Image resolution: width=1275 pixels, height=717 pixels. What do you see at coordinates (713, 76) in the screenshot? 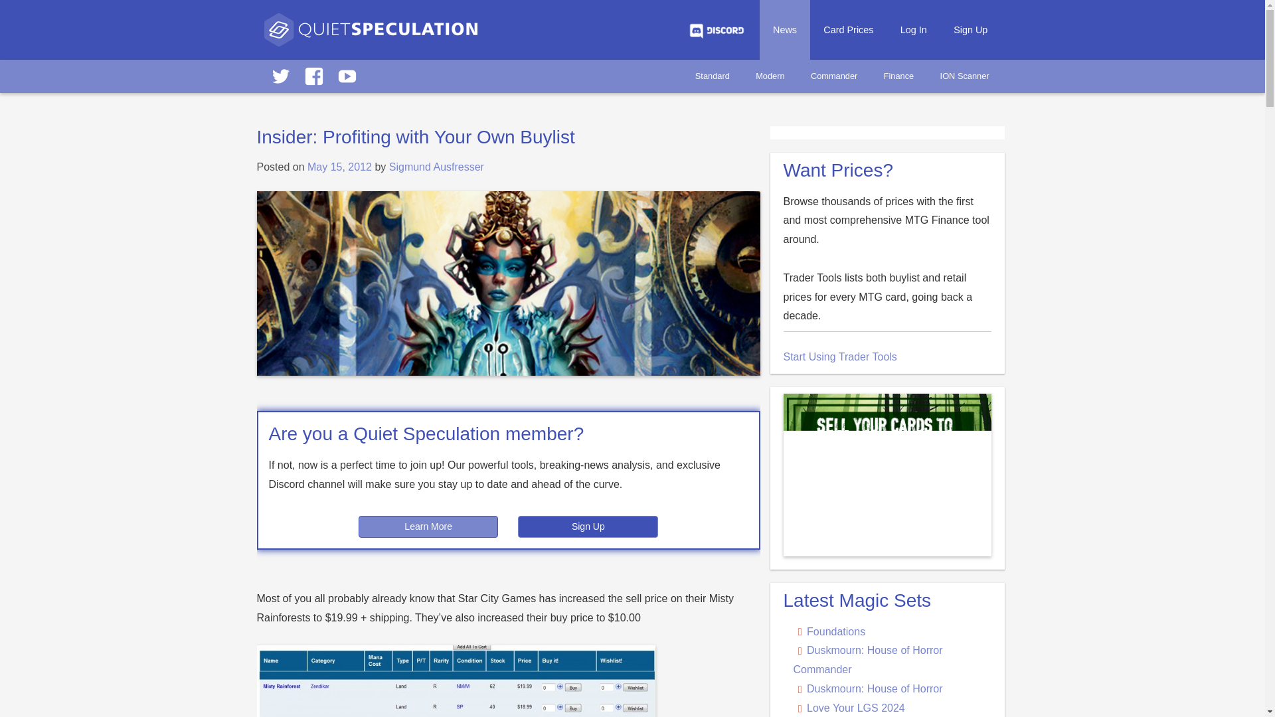
I see `Standard` at bounding box center [713, 76].